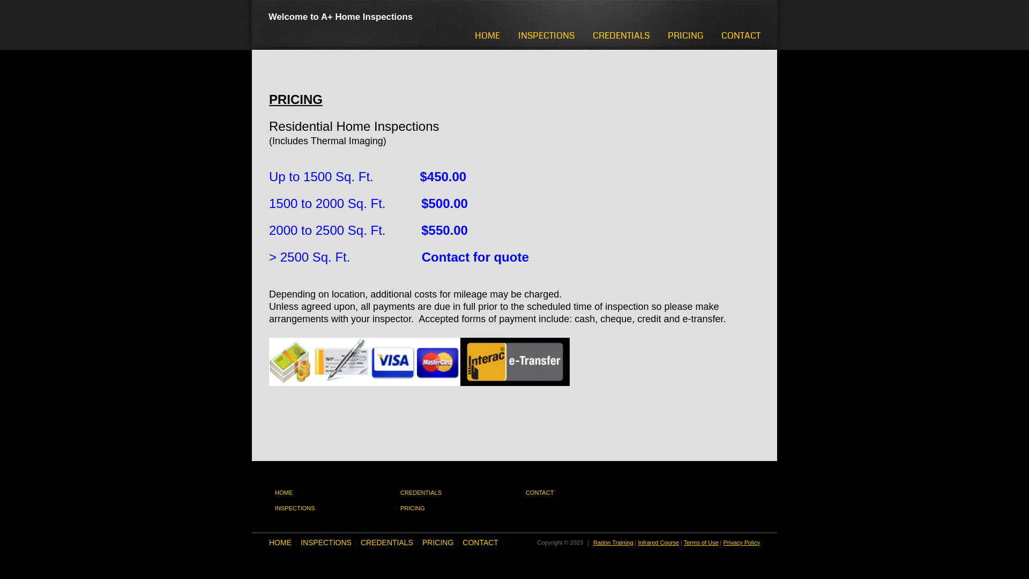  I want to click on Terms of Use, so click(701, 543).